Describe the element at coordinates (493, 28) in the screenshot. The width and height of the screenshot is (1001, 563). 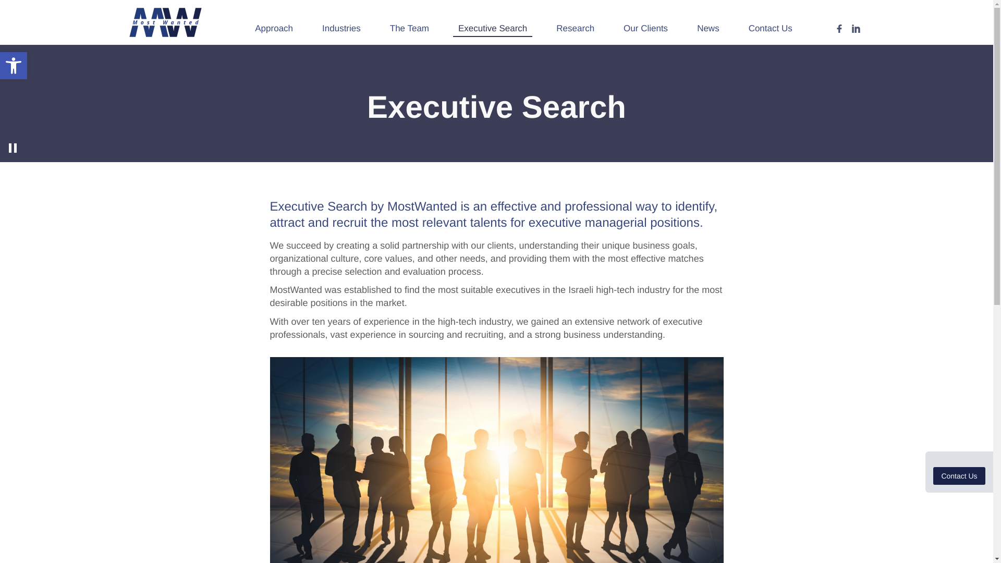
I see `Executive Search` at that location.